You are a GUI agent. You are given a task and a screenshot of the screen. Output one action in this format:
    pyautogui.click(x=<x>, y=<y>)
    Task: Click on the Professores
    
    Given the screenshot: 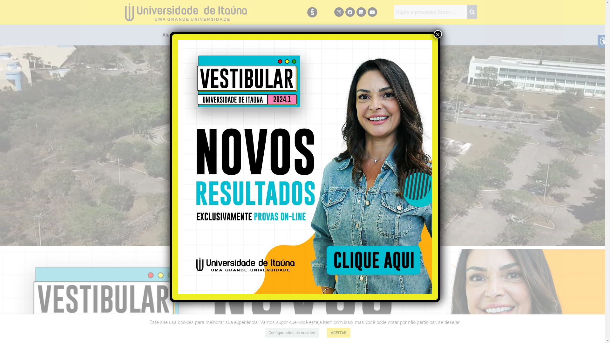 What is the action you would take?
    pyautogui.click(x=209, y=35)
    